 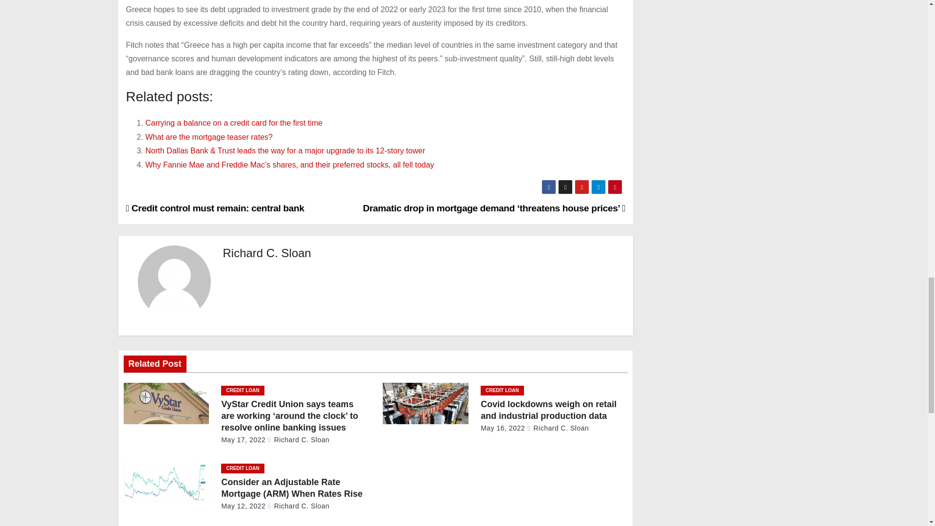 What do you see at coordinates (267, 253) in the screenshot?
I see `Richard C. Sloan` at bounding box center [267, 253].